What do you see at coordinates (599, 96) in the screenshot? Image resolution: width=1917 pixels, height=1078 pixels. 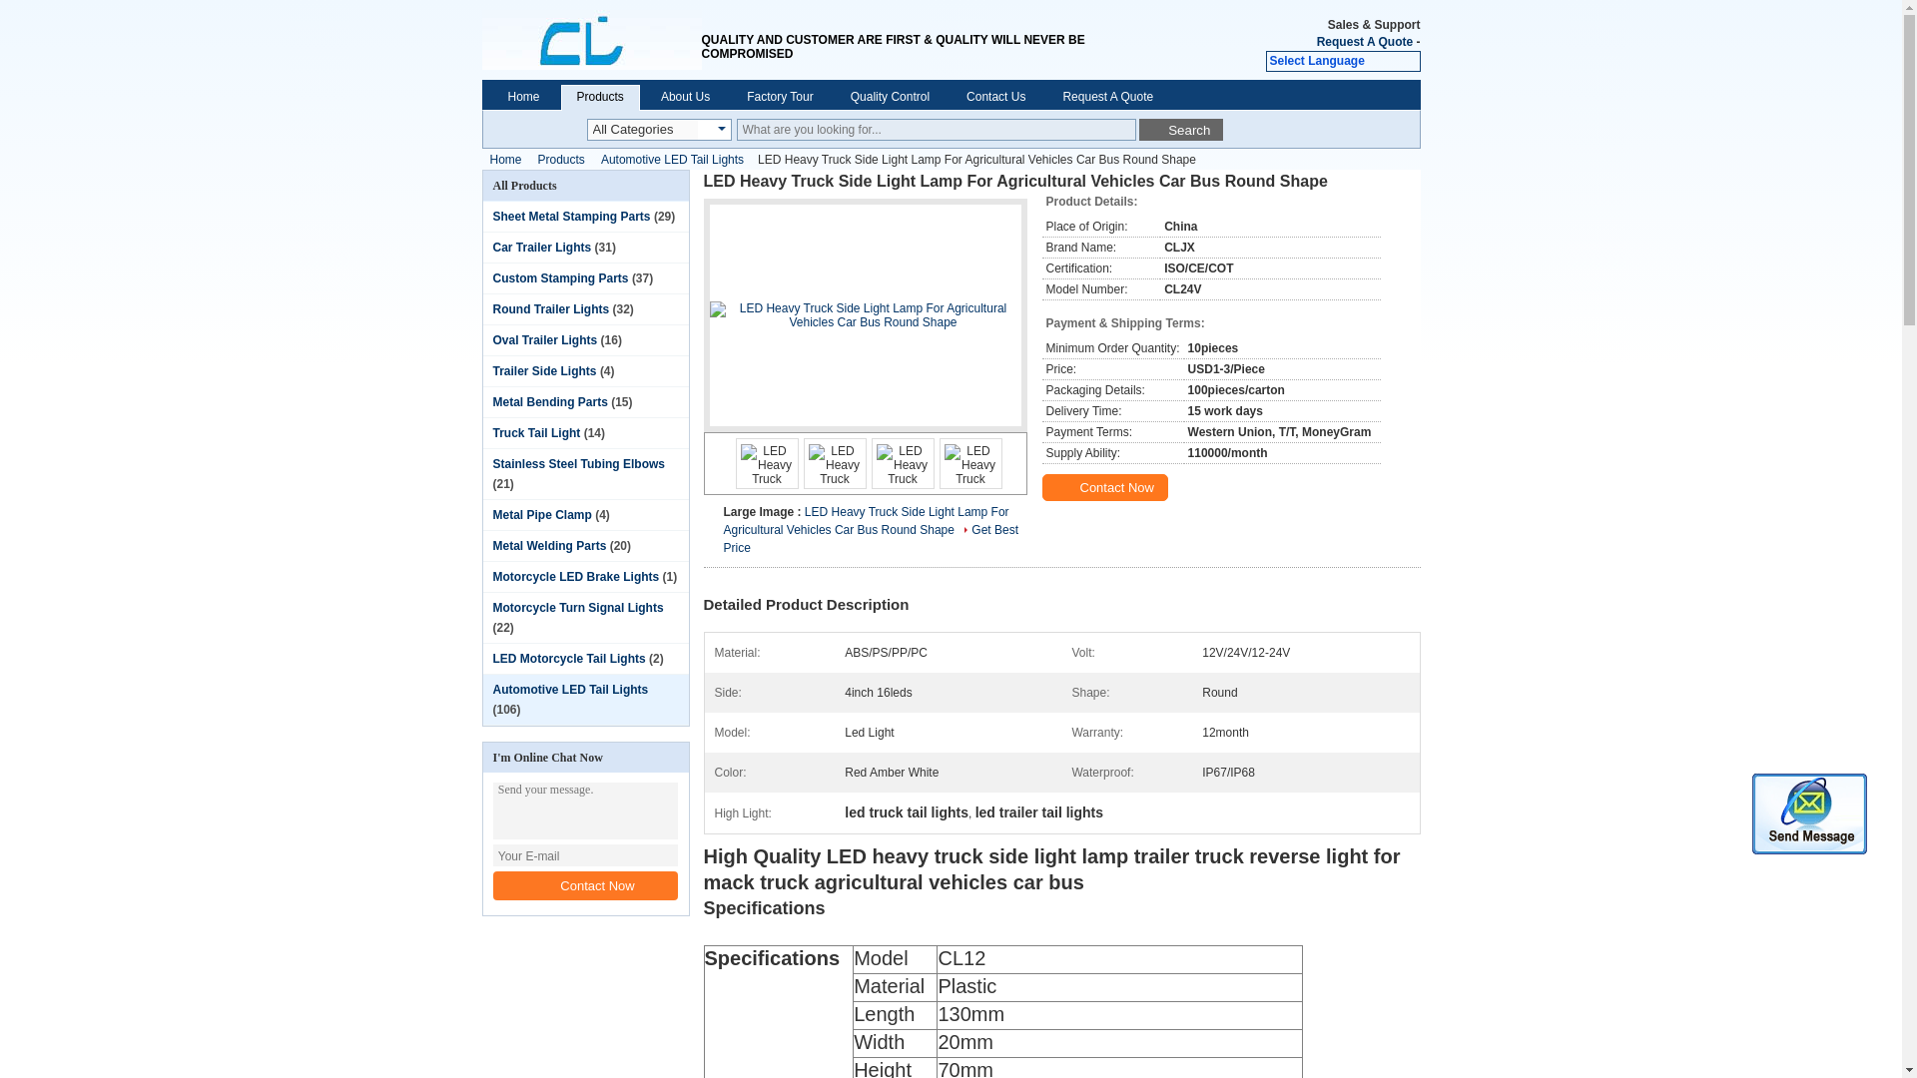 I see `Products` at bounding box center [599, 96].